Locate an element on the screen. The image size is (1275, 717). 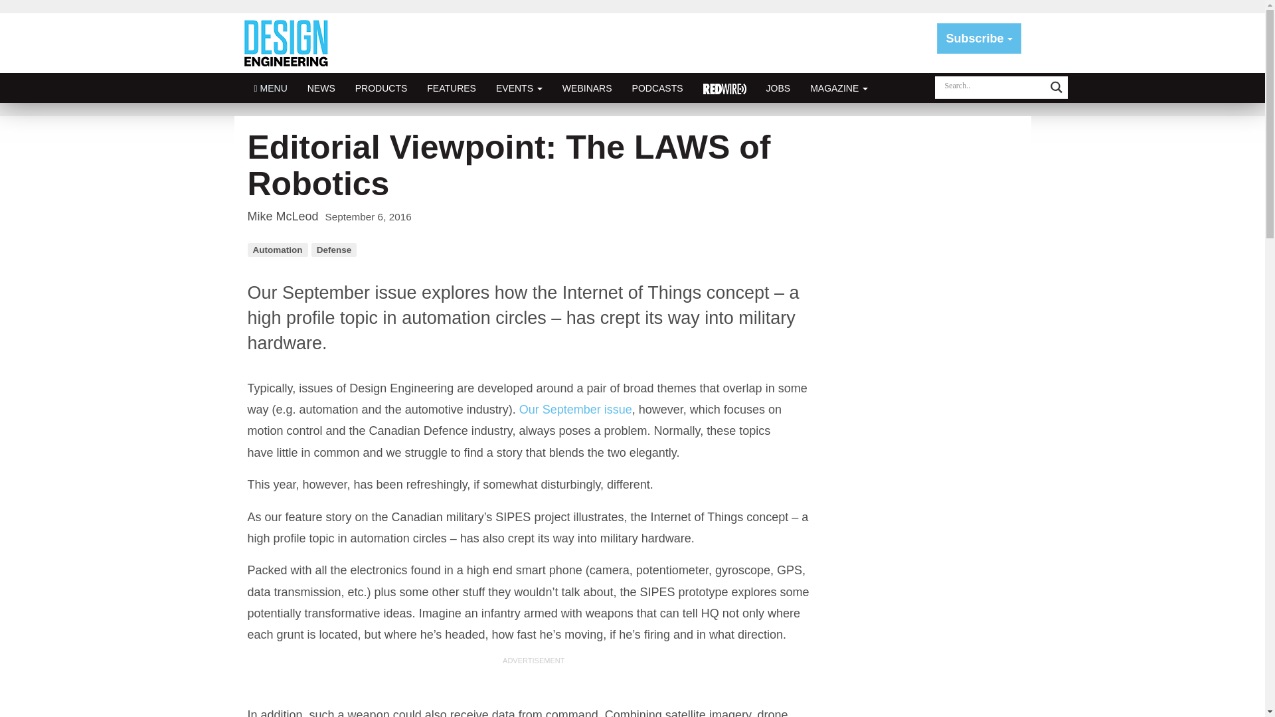
JOBS is located at coordinates (778, 88).